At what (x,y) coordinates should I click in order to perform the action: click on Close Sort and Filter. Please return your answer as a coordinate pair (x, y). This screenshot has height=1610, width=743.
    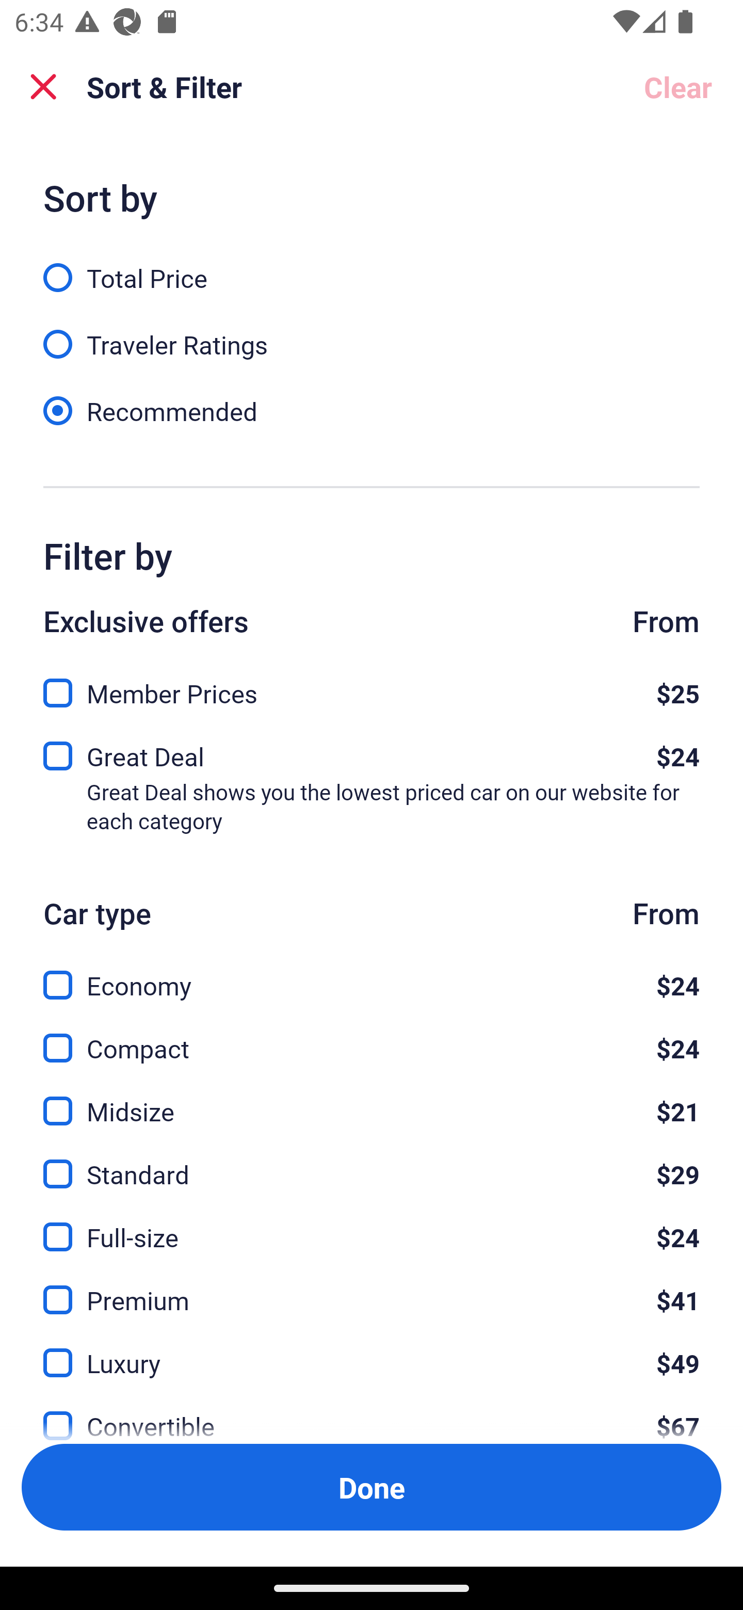
    Looking at the image, I should click on (43, 87).